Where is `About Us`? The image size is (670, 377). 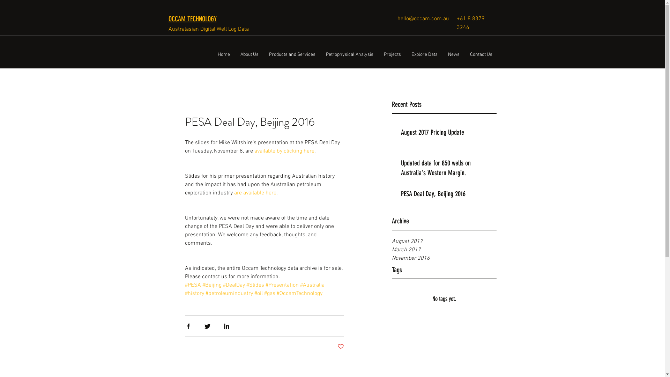
About Us is located at coordinates (250, 55).